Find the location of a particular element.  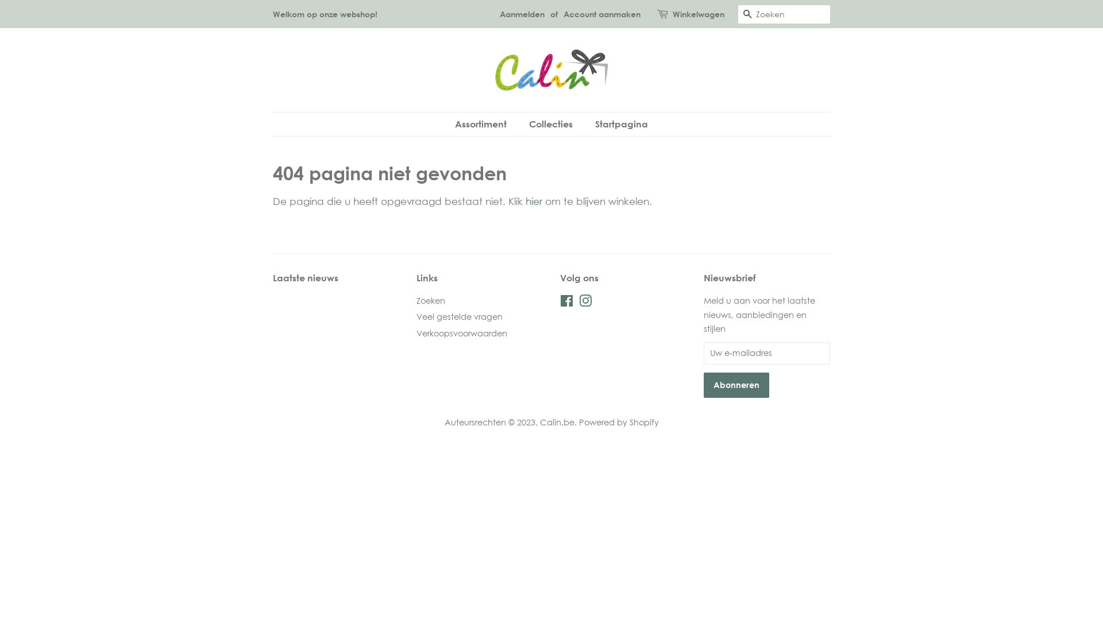

Instagram is located at coordinates (585, 303).